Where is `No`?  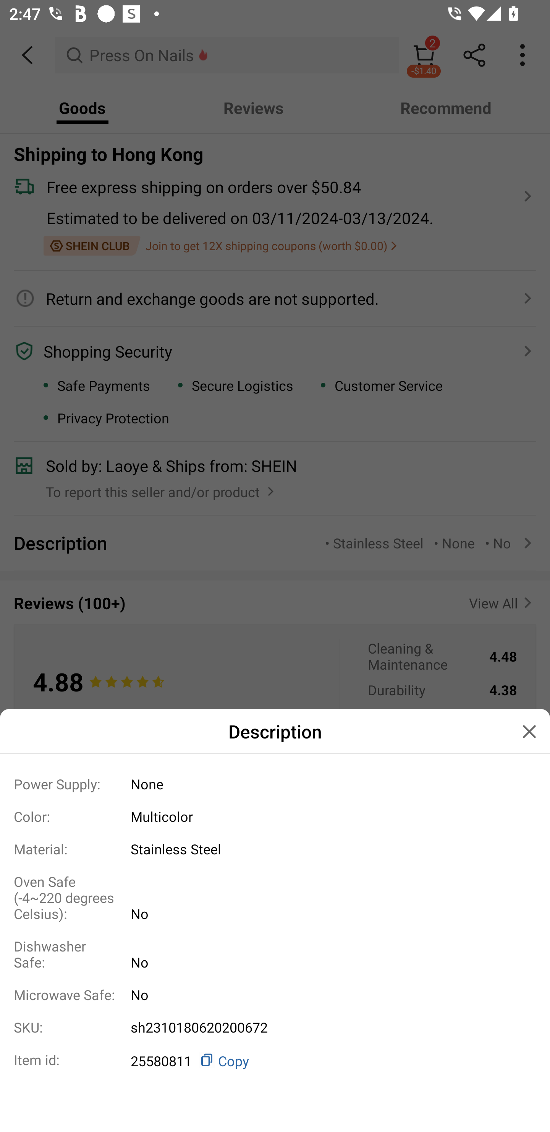 No is located at coordinates (328, 913).